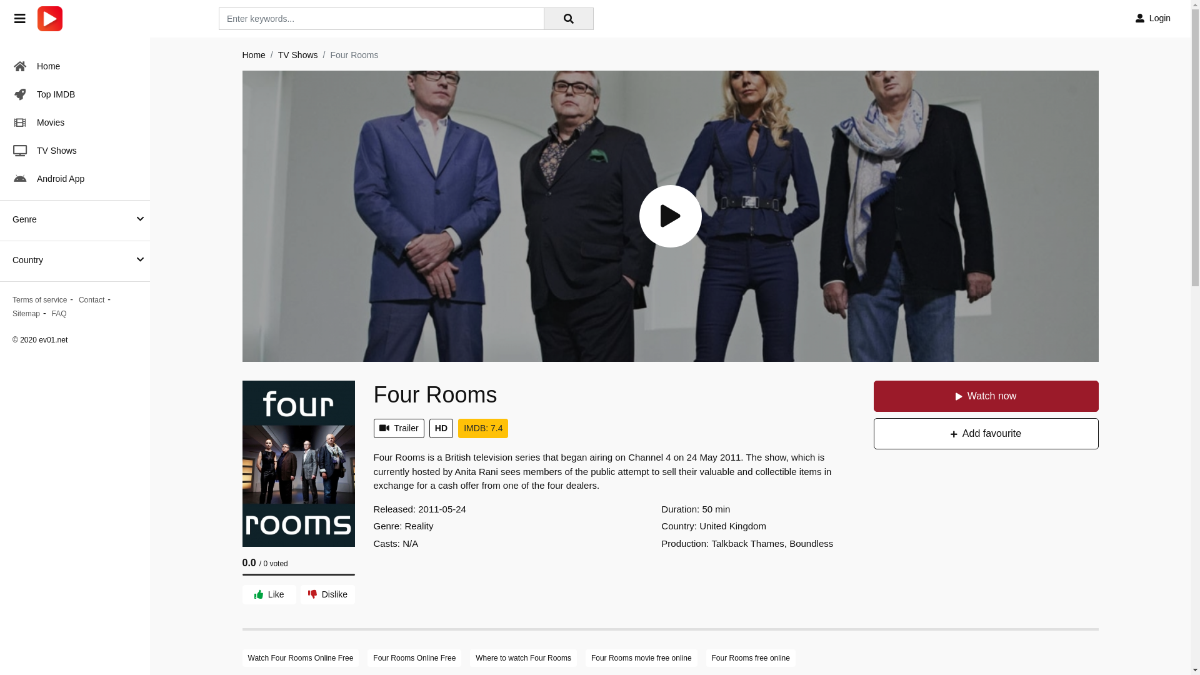  I want to click on ev01.net, so click(50, 19).